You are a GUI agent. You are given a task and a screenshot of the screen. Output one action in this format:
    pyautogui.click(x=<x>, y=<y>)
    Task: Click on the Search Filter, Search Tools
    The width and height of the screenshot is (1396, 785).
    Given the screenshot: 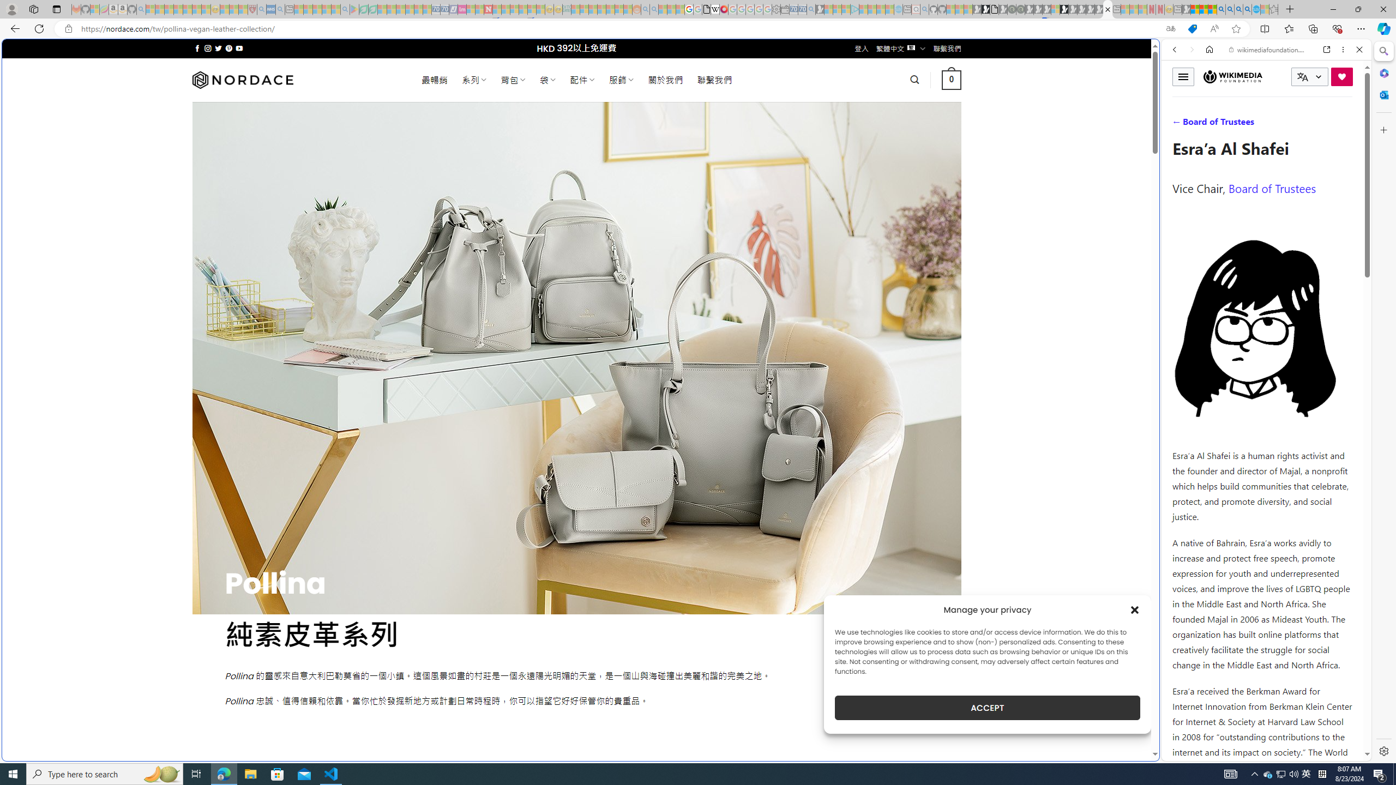 What is the action you would take?
    pyautogui.click(x=1295, y=124)
    